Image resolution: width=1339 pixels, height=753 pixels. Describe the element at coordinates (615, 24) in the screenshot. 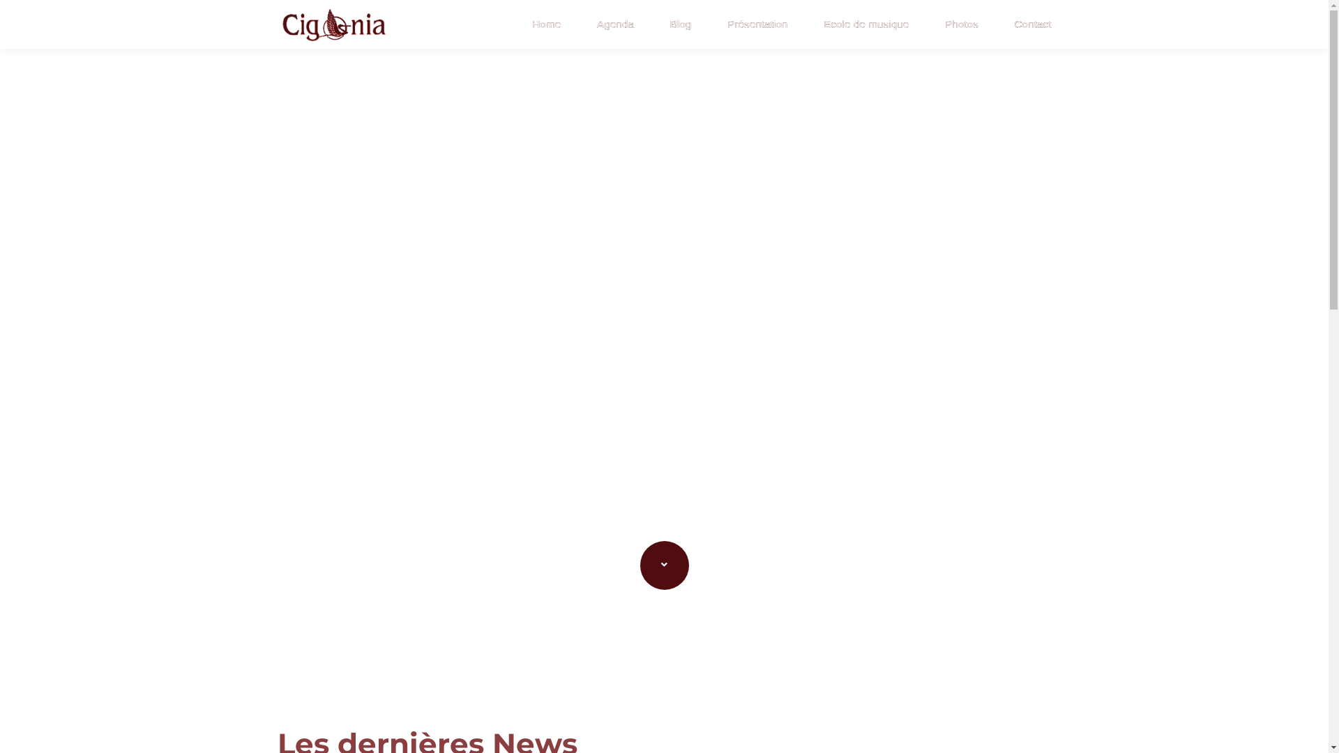

I see `Agenda` at that location.